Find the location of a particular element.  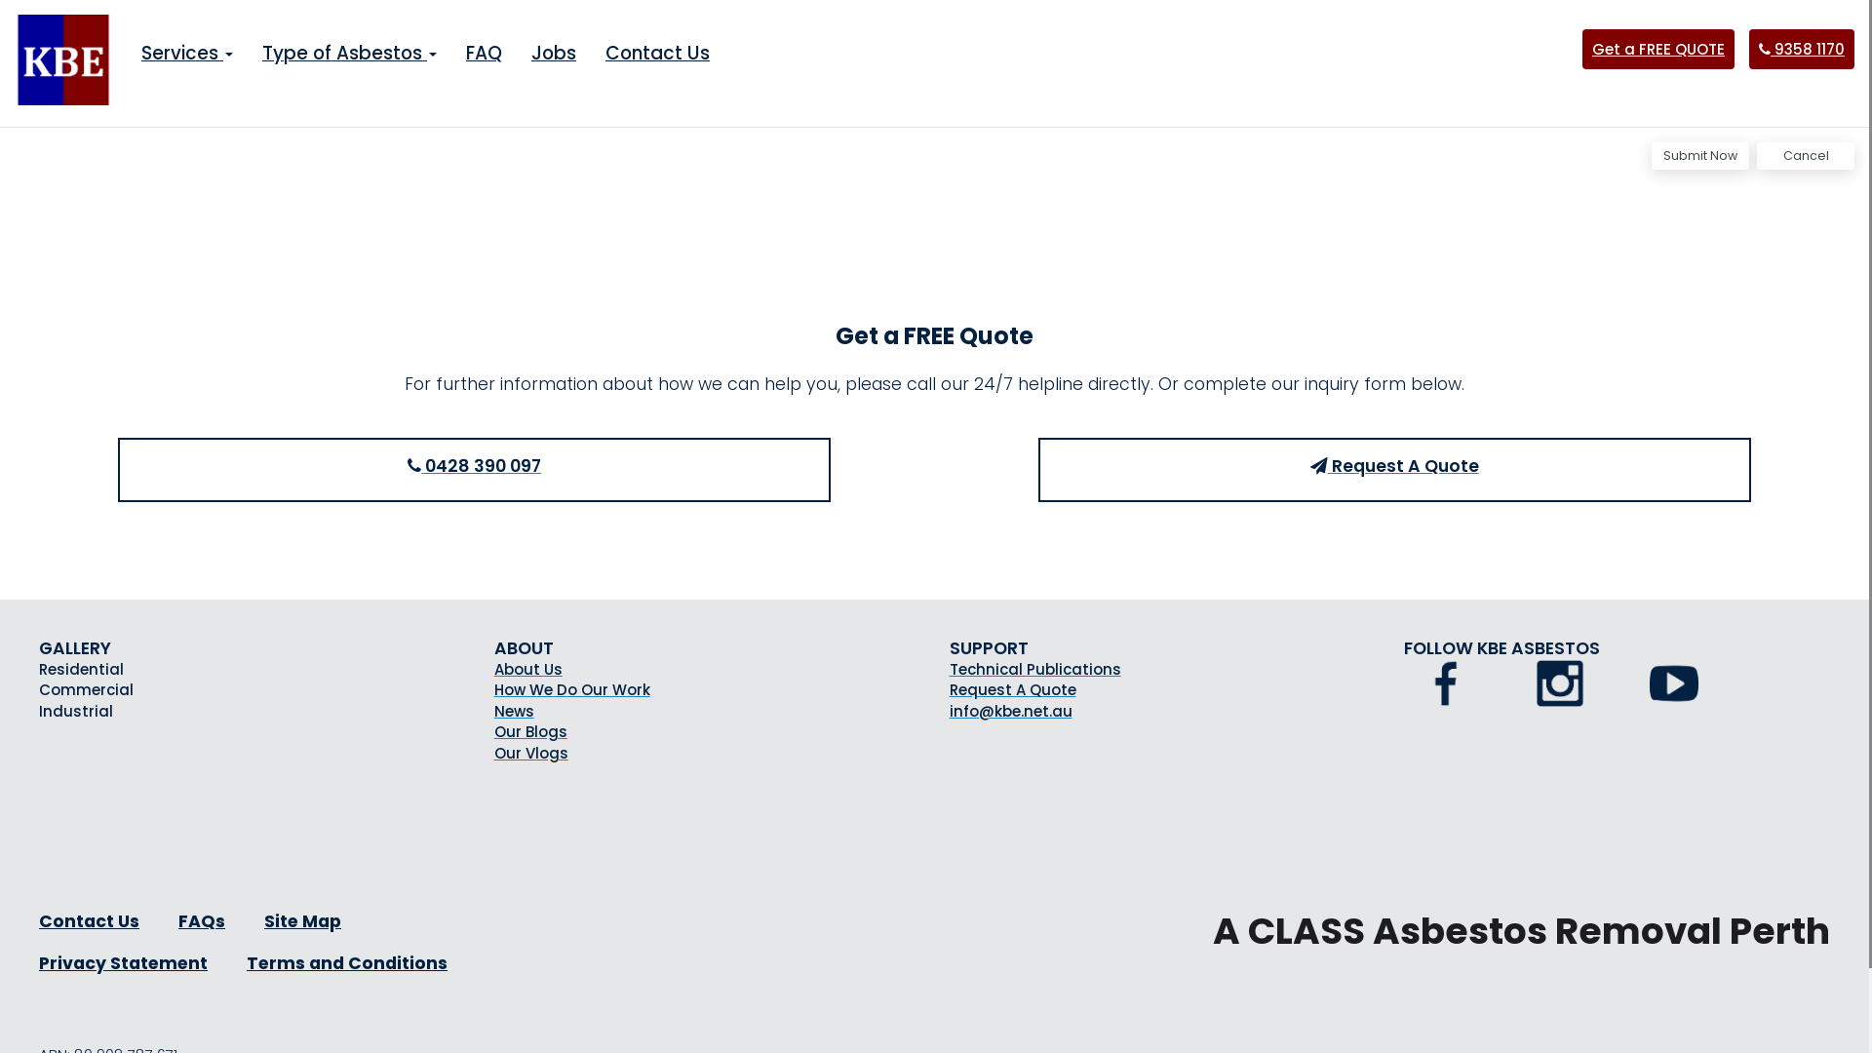

FAQs is located at coordinates (202, 921).